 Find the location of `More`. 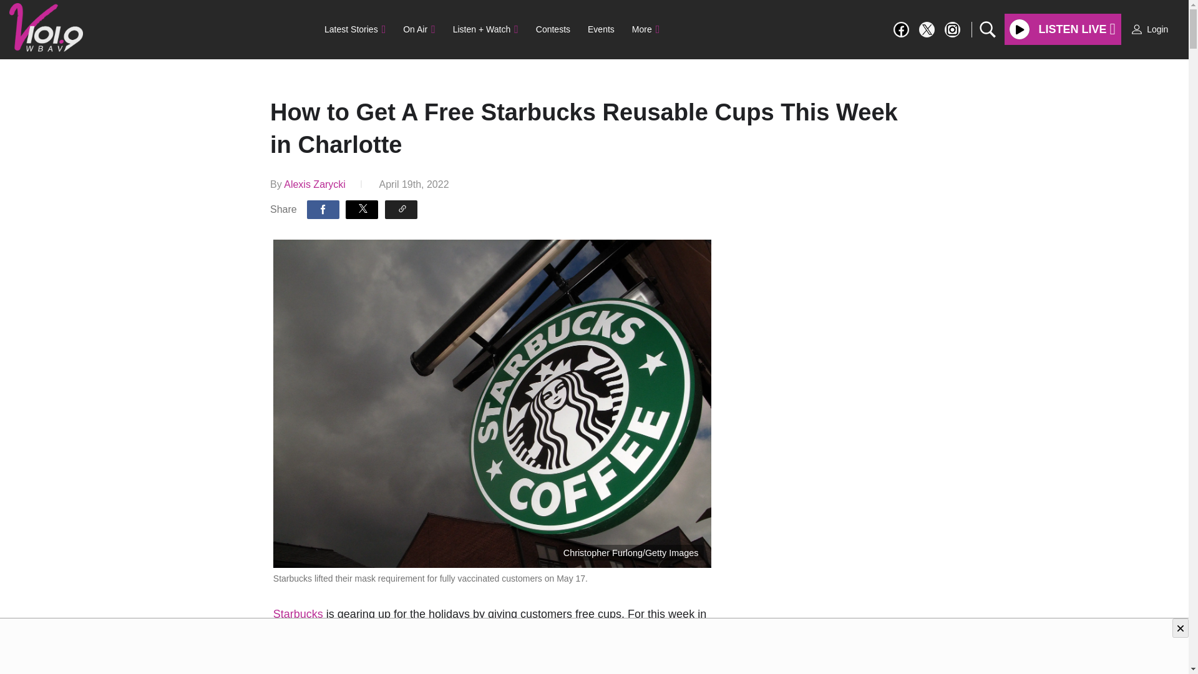

More is located at coordinates (645, 29).